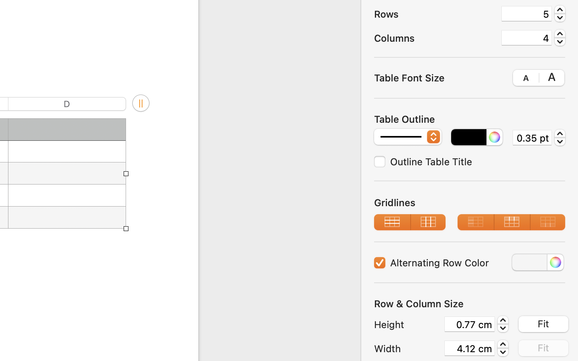  Describe the element at coordinates (560, 14) in the screenshot. I see `5.0` at that location.